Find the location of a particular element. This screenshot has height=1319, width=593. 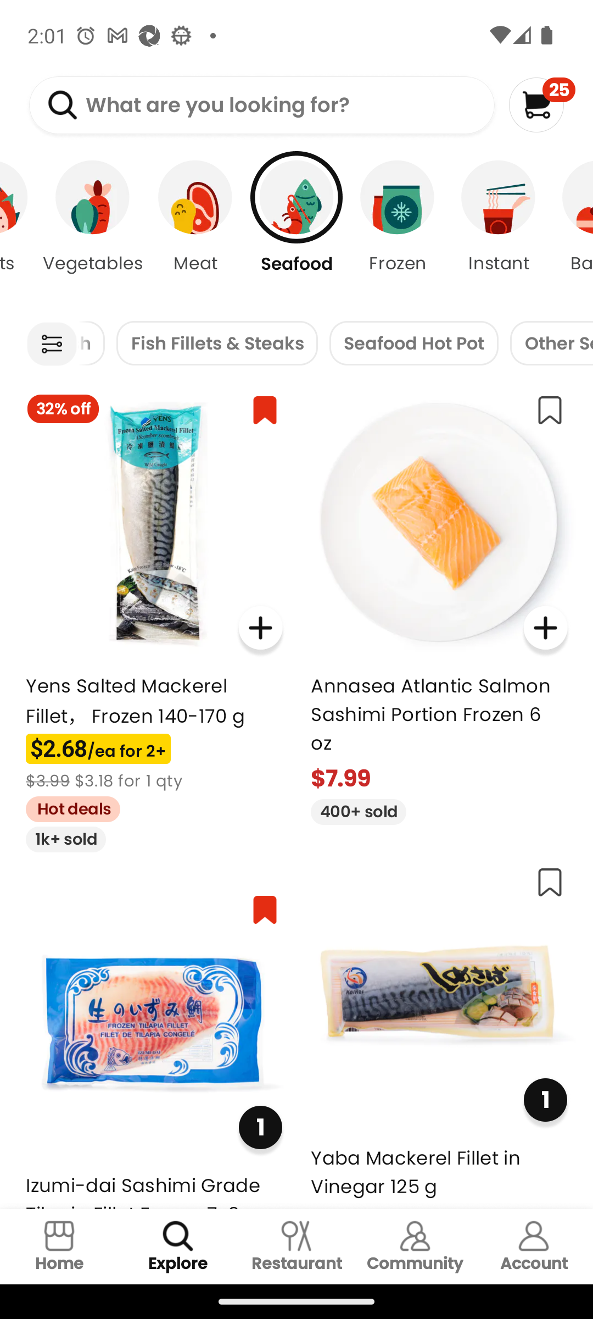

25 is located at coordinates (541, 104).